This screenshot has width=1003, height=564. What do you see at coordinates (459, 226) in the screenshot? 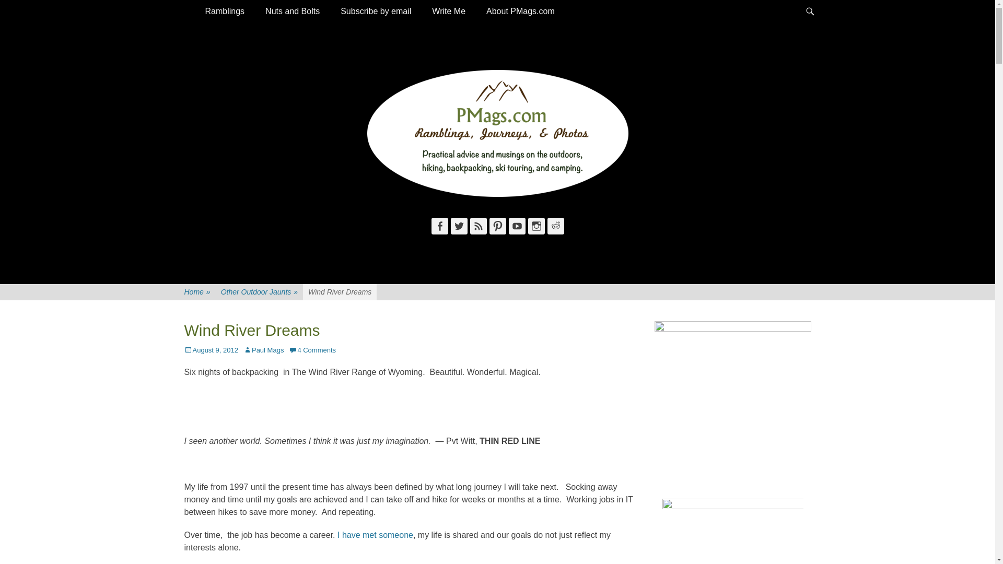
I see `Twitter` at bounding box center [459, 226].